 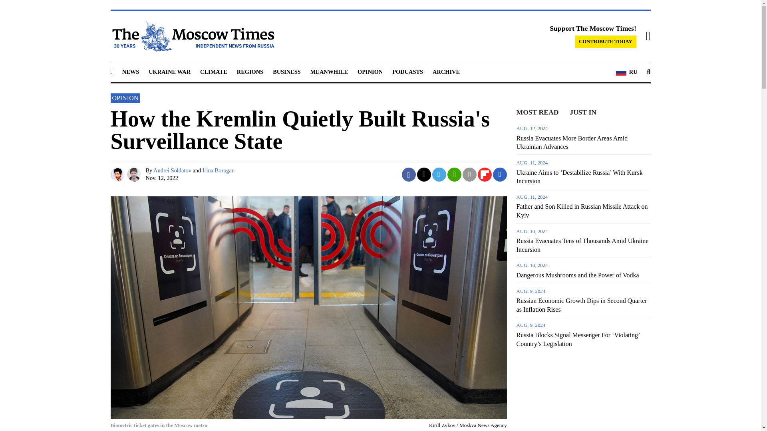 I want to click on CLIMATE, so click(x=213, y=71).